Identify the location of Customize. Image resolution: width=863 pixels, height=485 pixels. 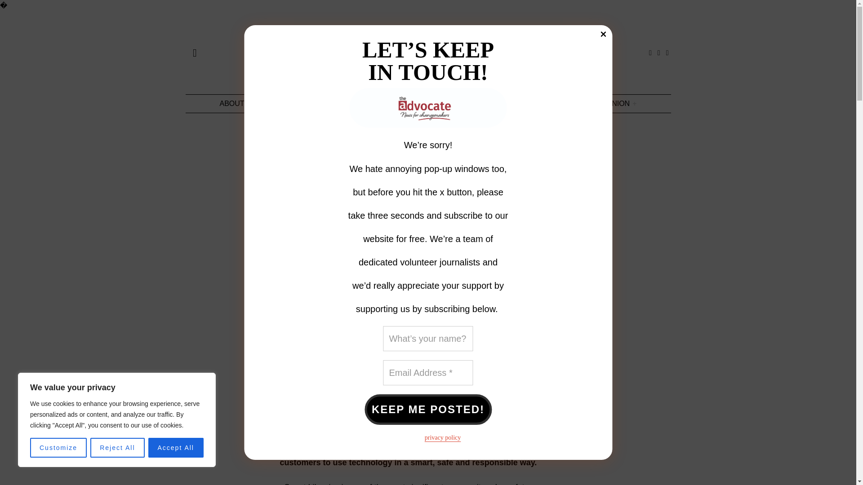
(58, 448).